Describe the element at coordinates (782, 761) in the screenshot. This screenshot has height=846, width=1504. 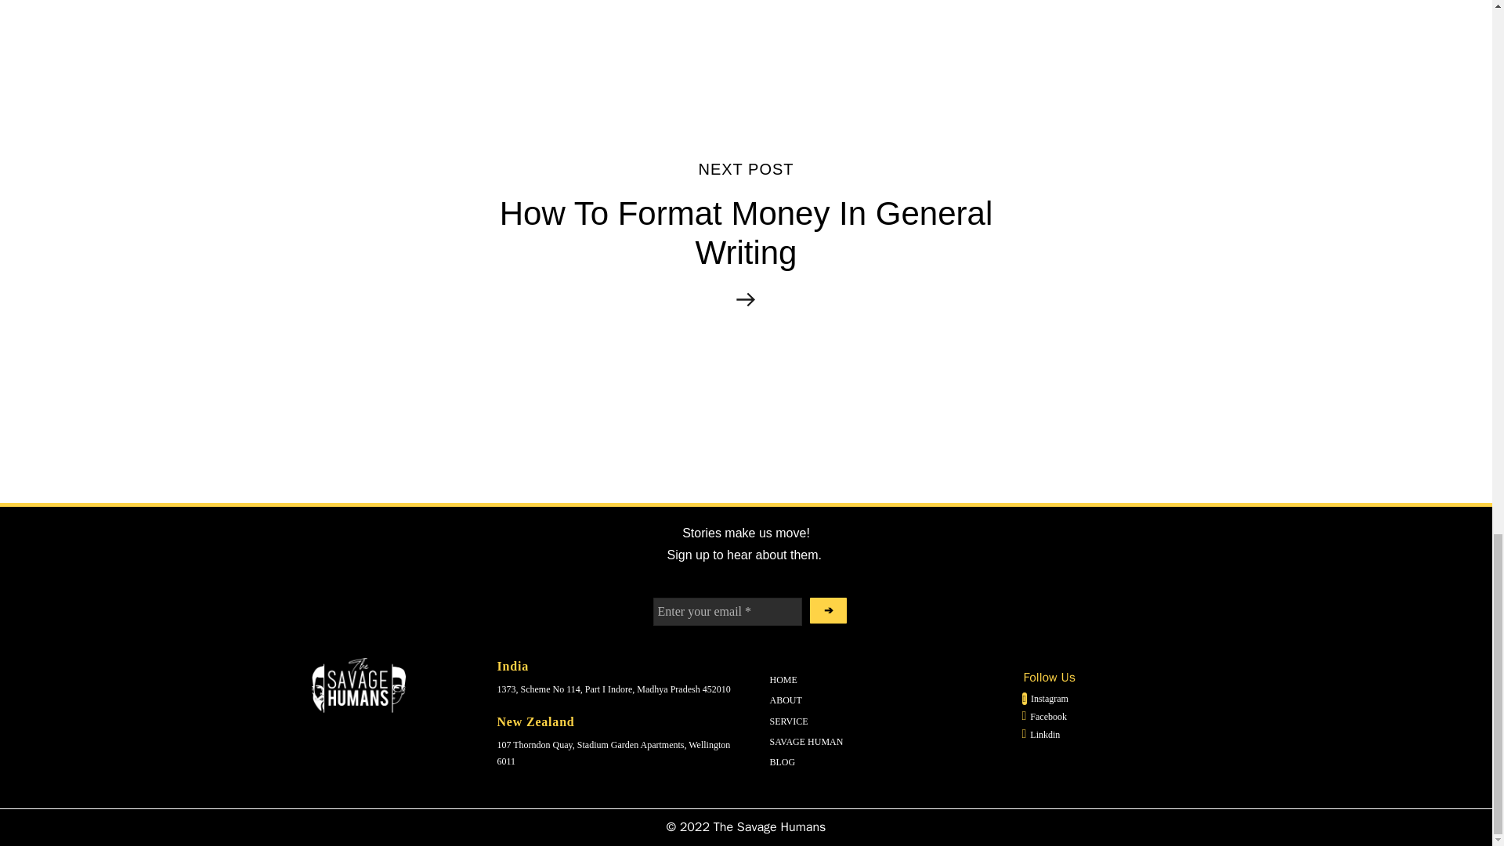
I see `Linkdin` at that location.